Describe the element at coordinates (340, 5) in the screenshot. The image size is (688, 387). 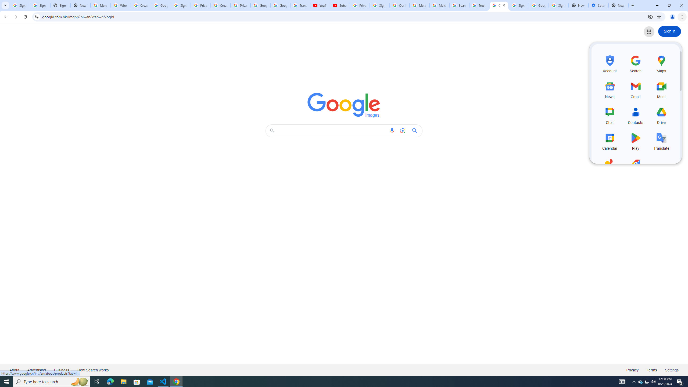
I see `Subscriptions - YouTube` at that location.